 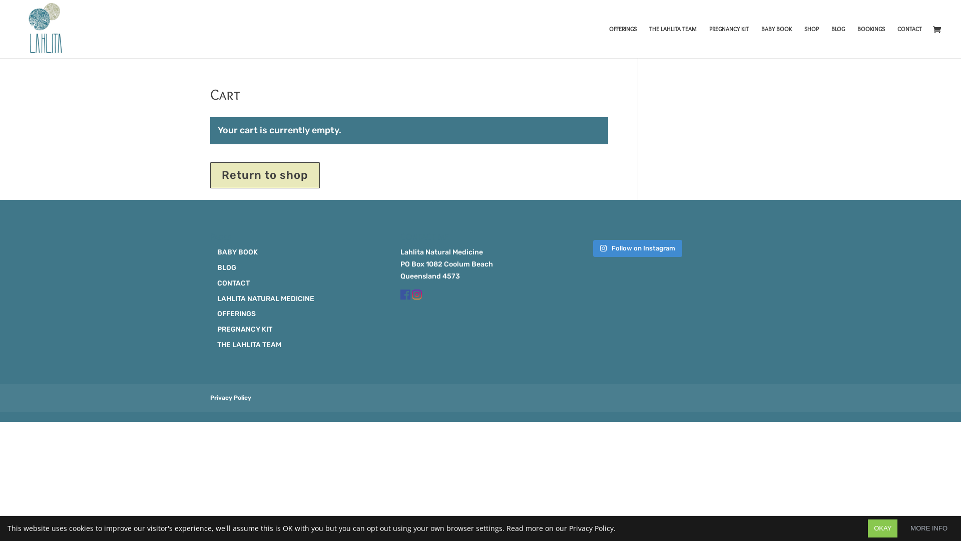 I want to click on PREGNANCY KIT, so click(x=245, y=330).